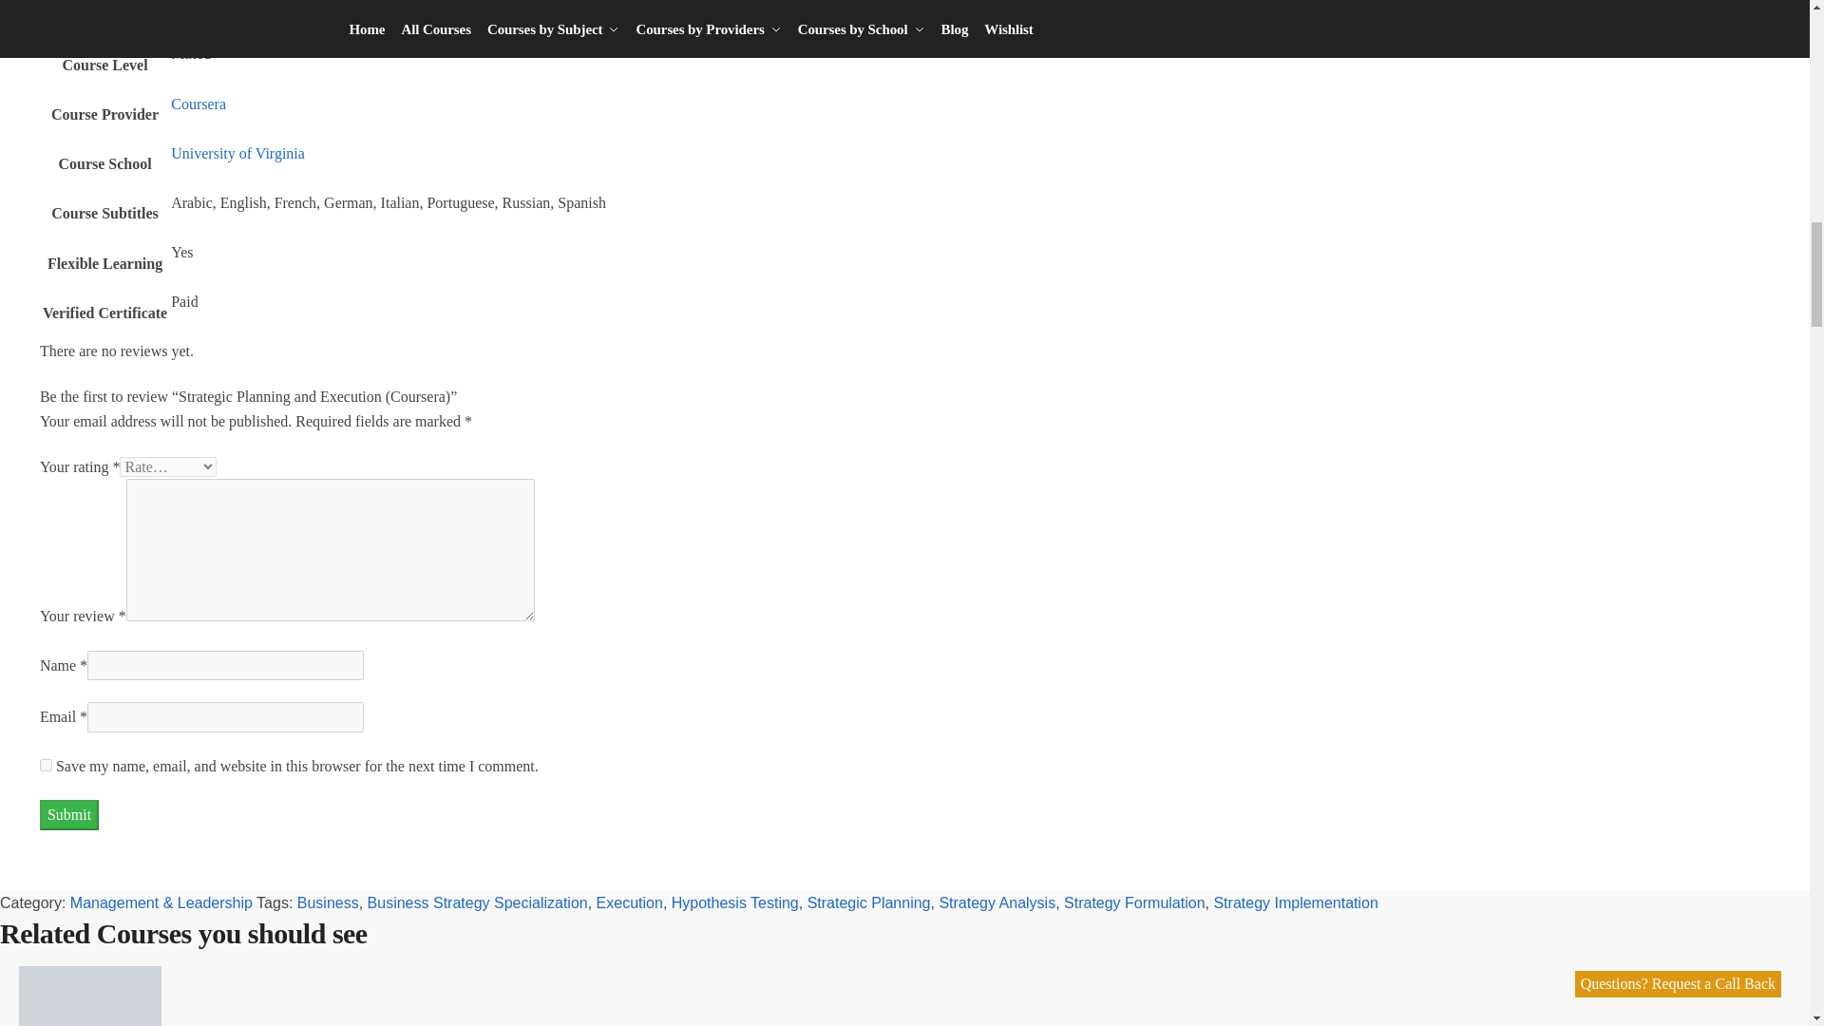 The height and width of the screenshot is (1026, 1824). What do you see at coordinates (89, 996) in the screenshot?
I see `Managing Employee Compensation Coursera course` at bounding box center [89, 996].